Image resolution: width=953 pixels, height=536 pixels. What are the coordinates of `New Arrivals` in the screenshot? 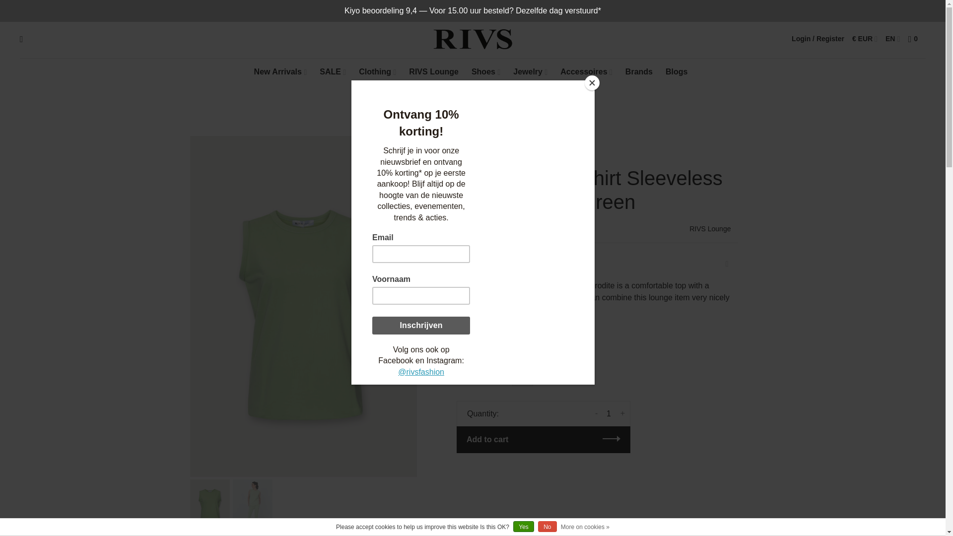 It's located at (278, 71).